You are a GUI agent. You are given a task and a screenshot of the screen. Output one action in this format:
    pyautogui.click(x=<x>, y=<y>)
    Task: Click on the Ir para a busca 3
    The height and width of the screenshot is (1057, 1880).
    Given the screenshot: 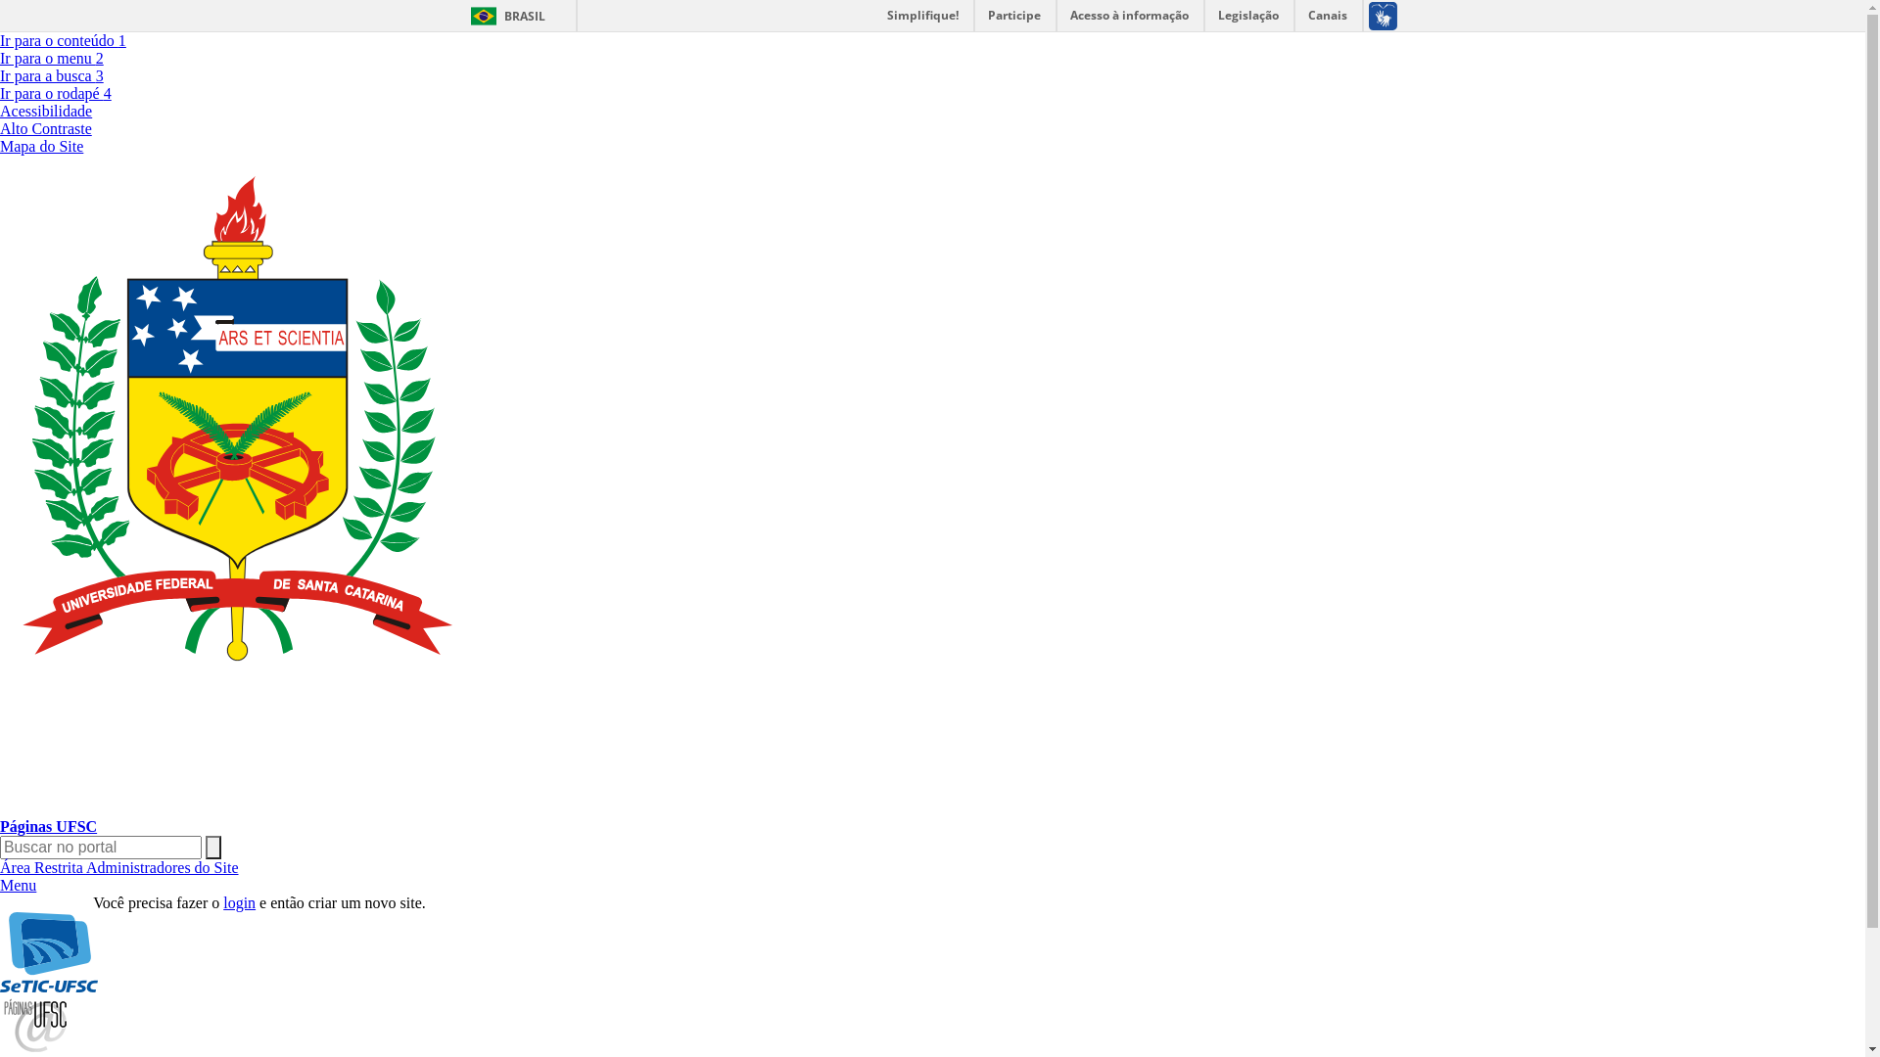 What is the action you would take?
    pyautogui.click(x=52, y=76)
    